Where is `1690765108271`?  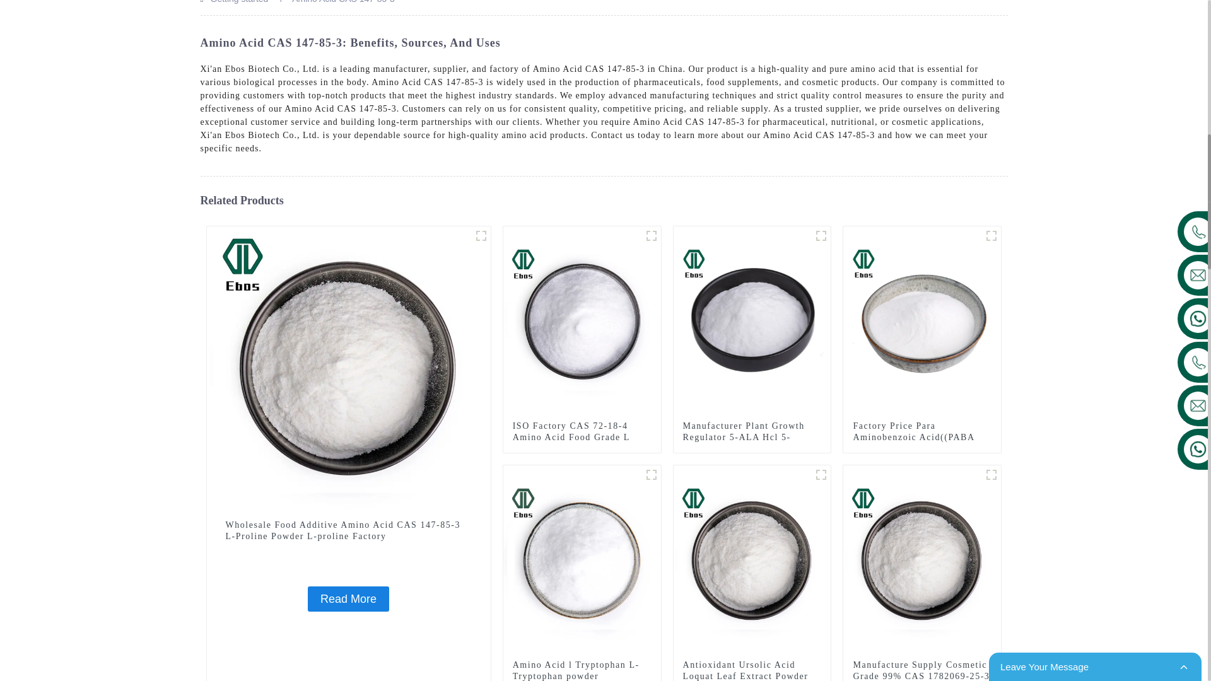
1690765108271 is located at coordinates (992, 235).